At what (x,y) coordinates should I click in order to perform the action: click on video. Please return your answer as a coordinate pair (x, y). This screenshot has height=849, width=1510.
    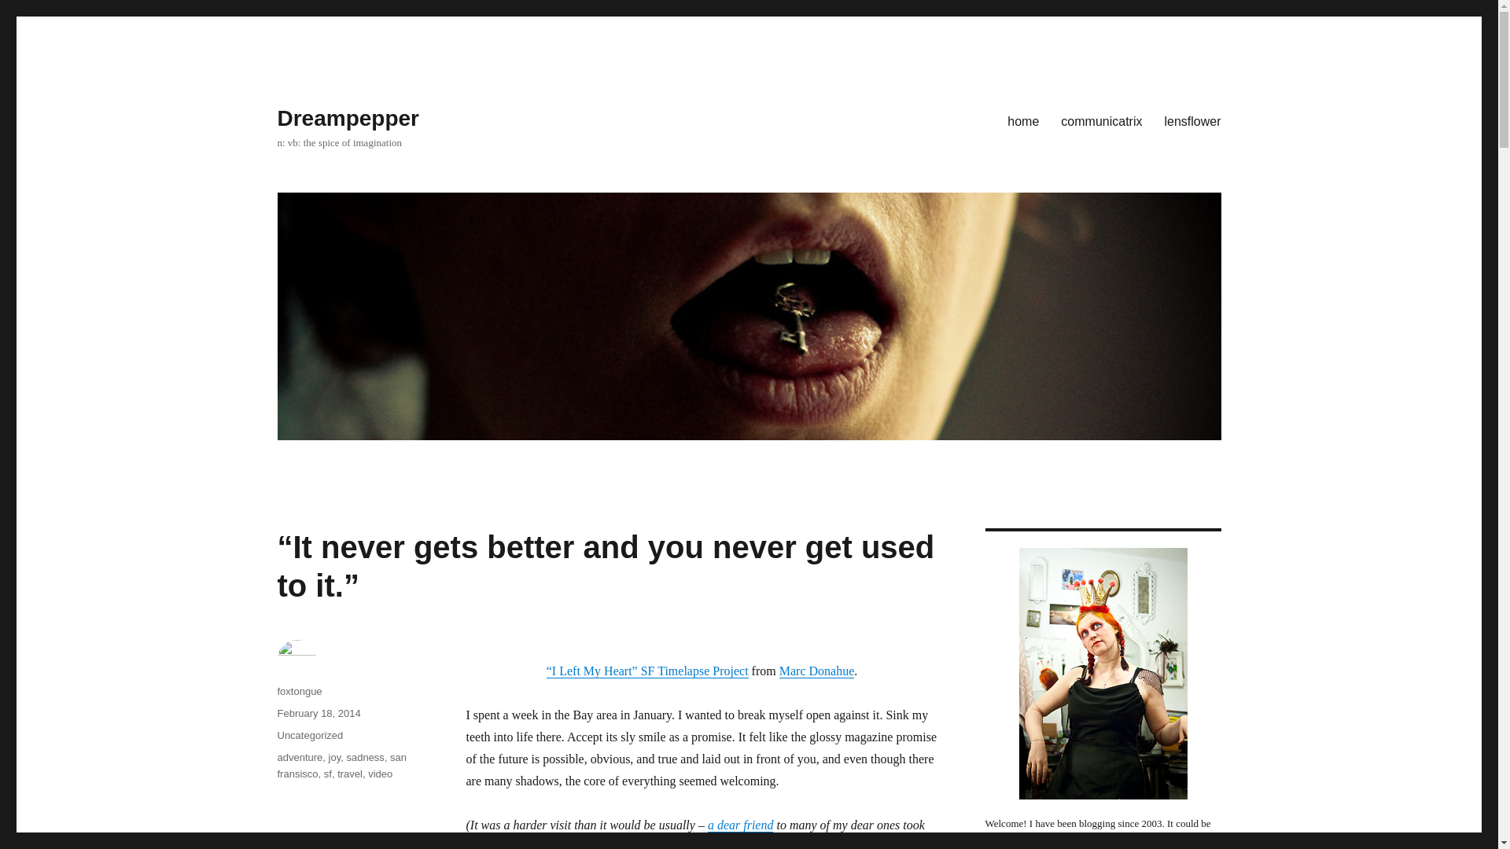
    Looking at the image, I should click on (381, 774).